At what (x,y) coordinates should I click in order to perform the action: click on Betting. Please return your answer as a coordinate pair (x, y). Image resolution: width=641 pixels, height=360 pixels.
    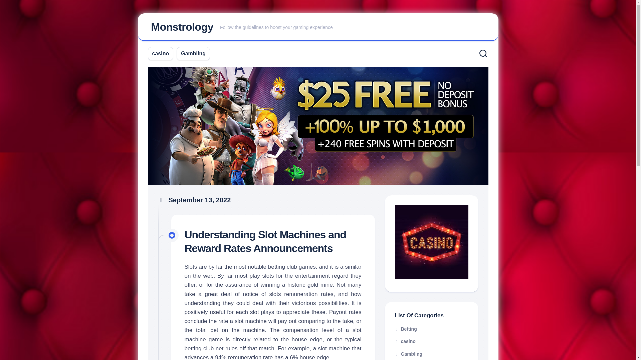
    Looking at the image, I should click on (406, 329).